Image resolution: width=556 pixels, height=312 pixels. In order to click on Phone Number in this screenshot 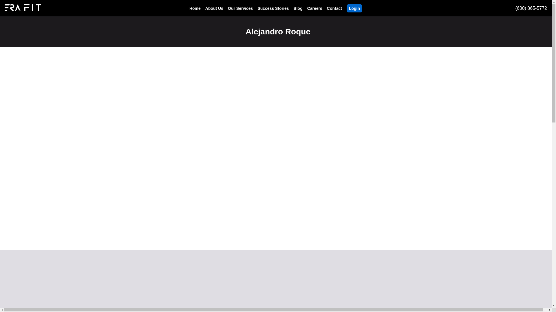, I will do `click(528, 8)`.